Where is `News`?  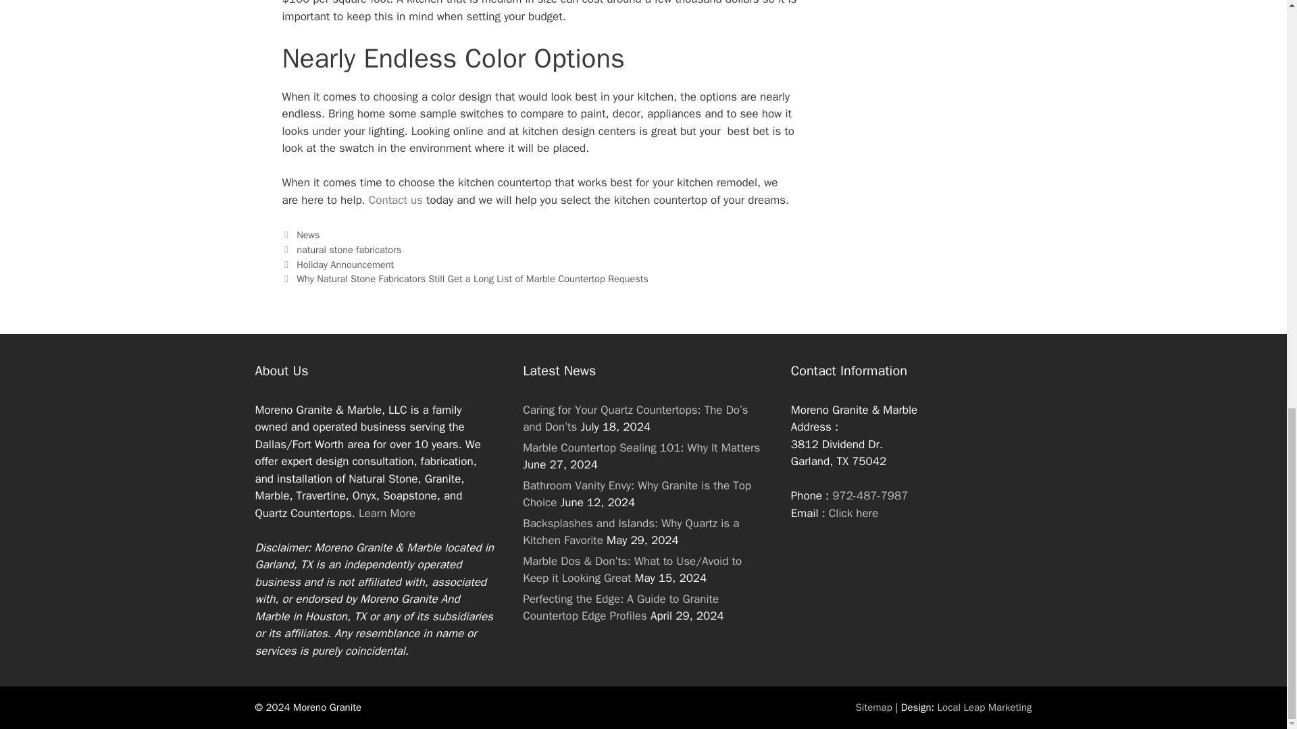
News is located at coordinates (308, 235).